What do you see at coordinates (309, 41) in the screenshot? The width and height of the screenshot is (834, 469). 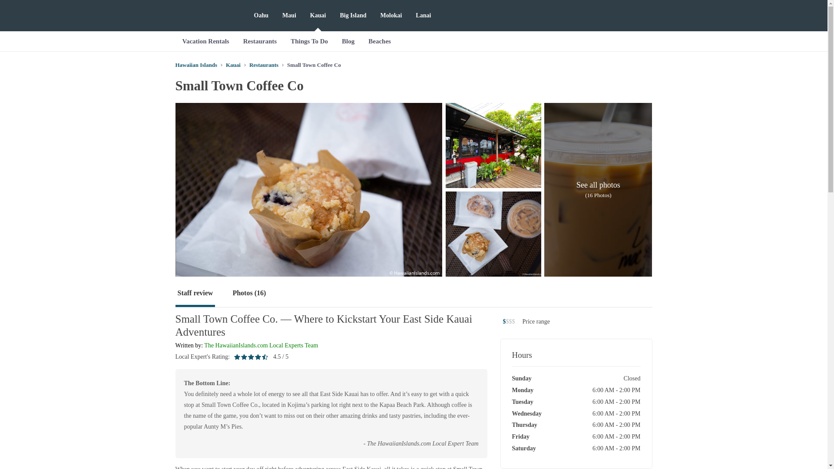 I see `Things To Do` at bounding box center [309, 41].